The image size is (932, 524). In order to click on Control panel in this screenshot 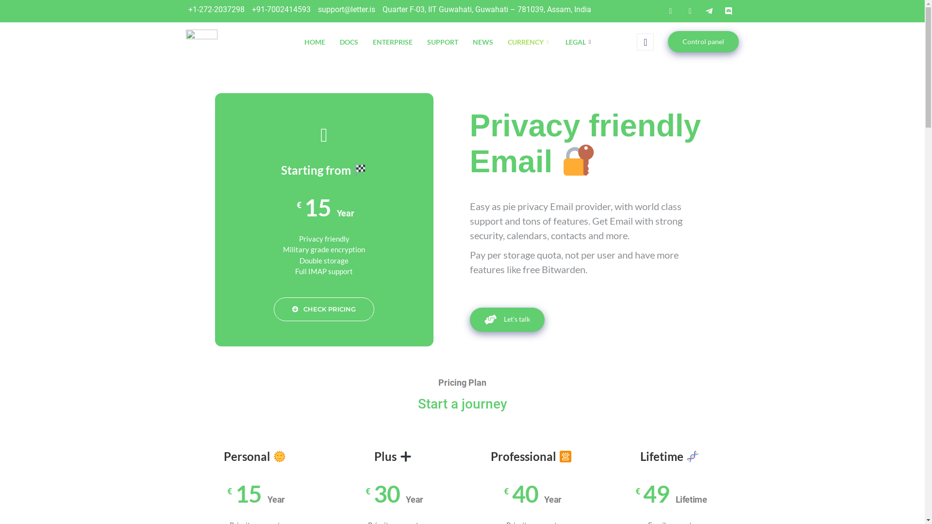, I will do `click(703, 42)`.